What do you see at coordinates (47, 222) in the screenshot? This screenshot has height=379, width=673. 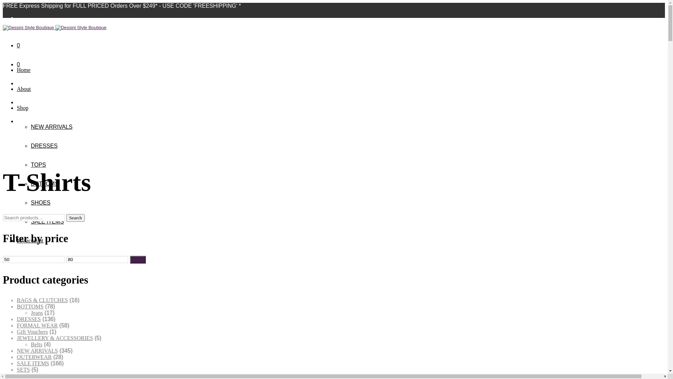 I see `SALE ITEMS` at bounding box center [47, 222].